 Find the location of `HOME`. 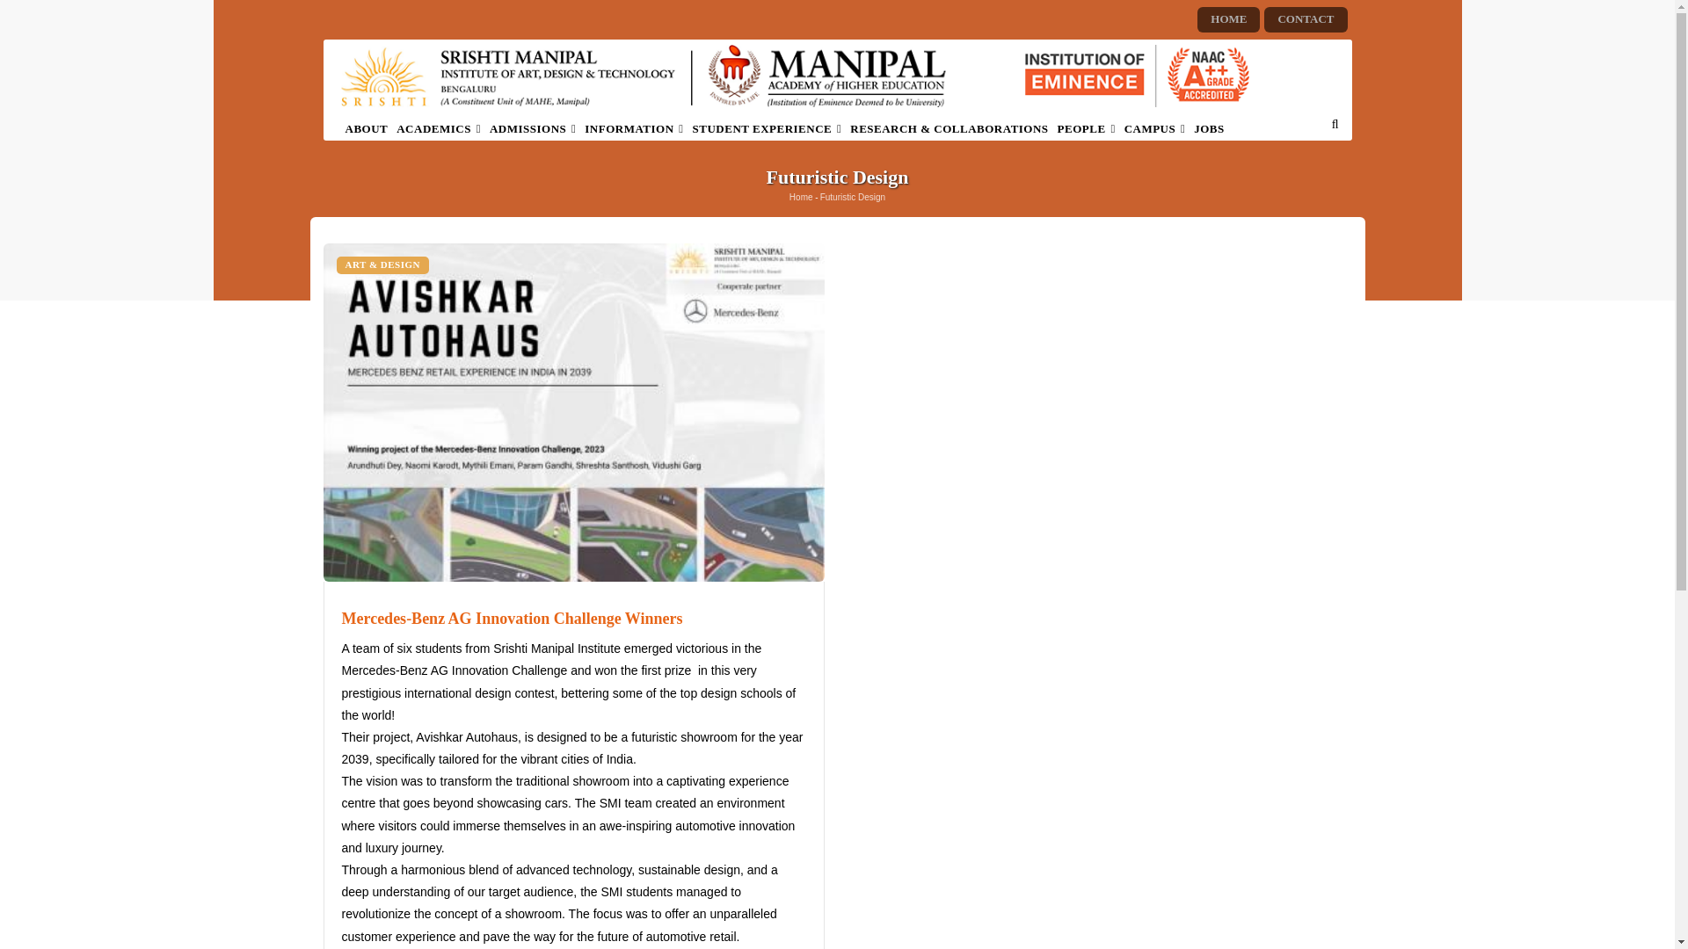

HOME is located at coordinates (1228, 19).